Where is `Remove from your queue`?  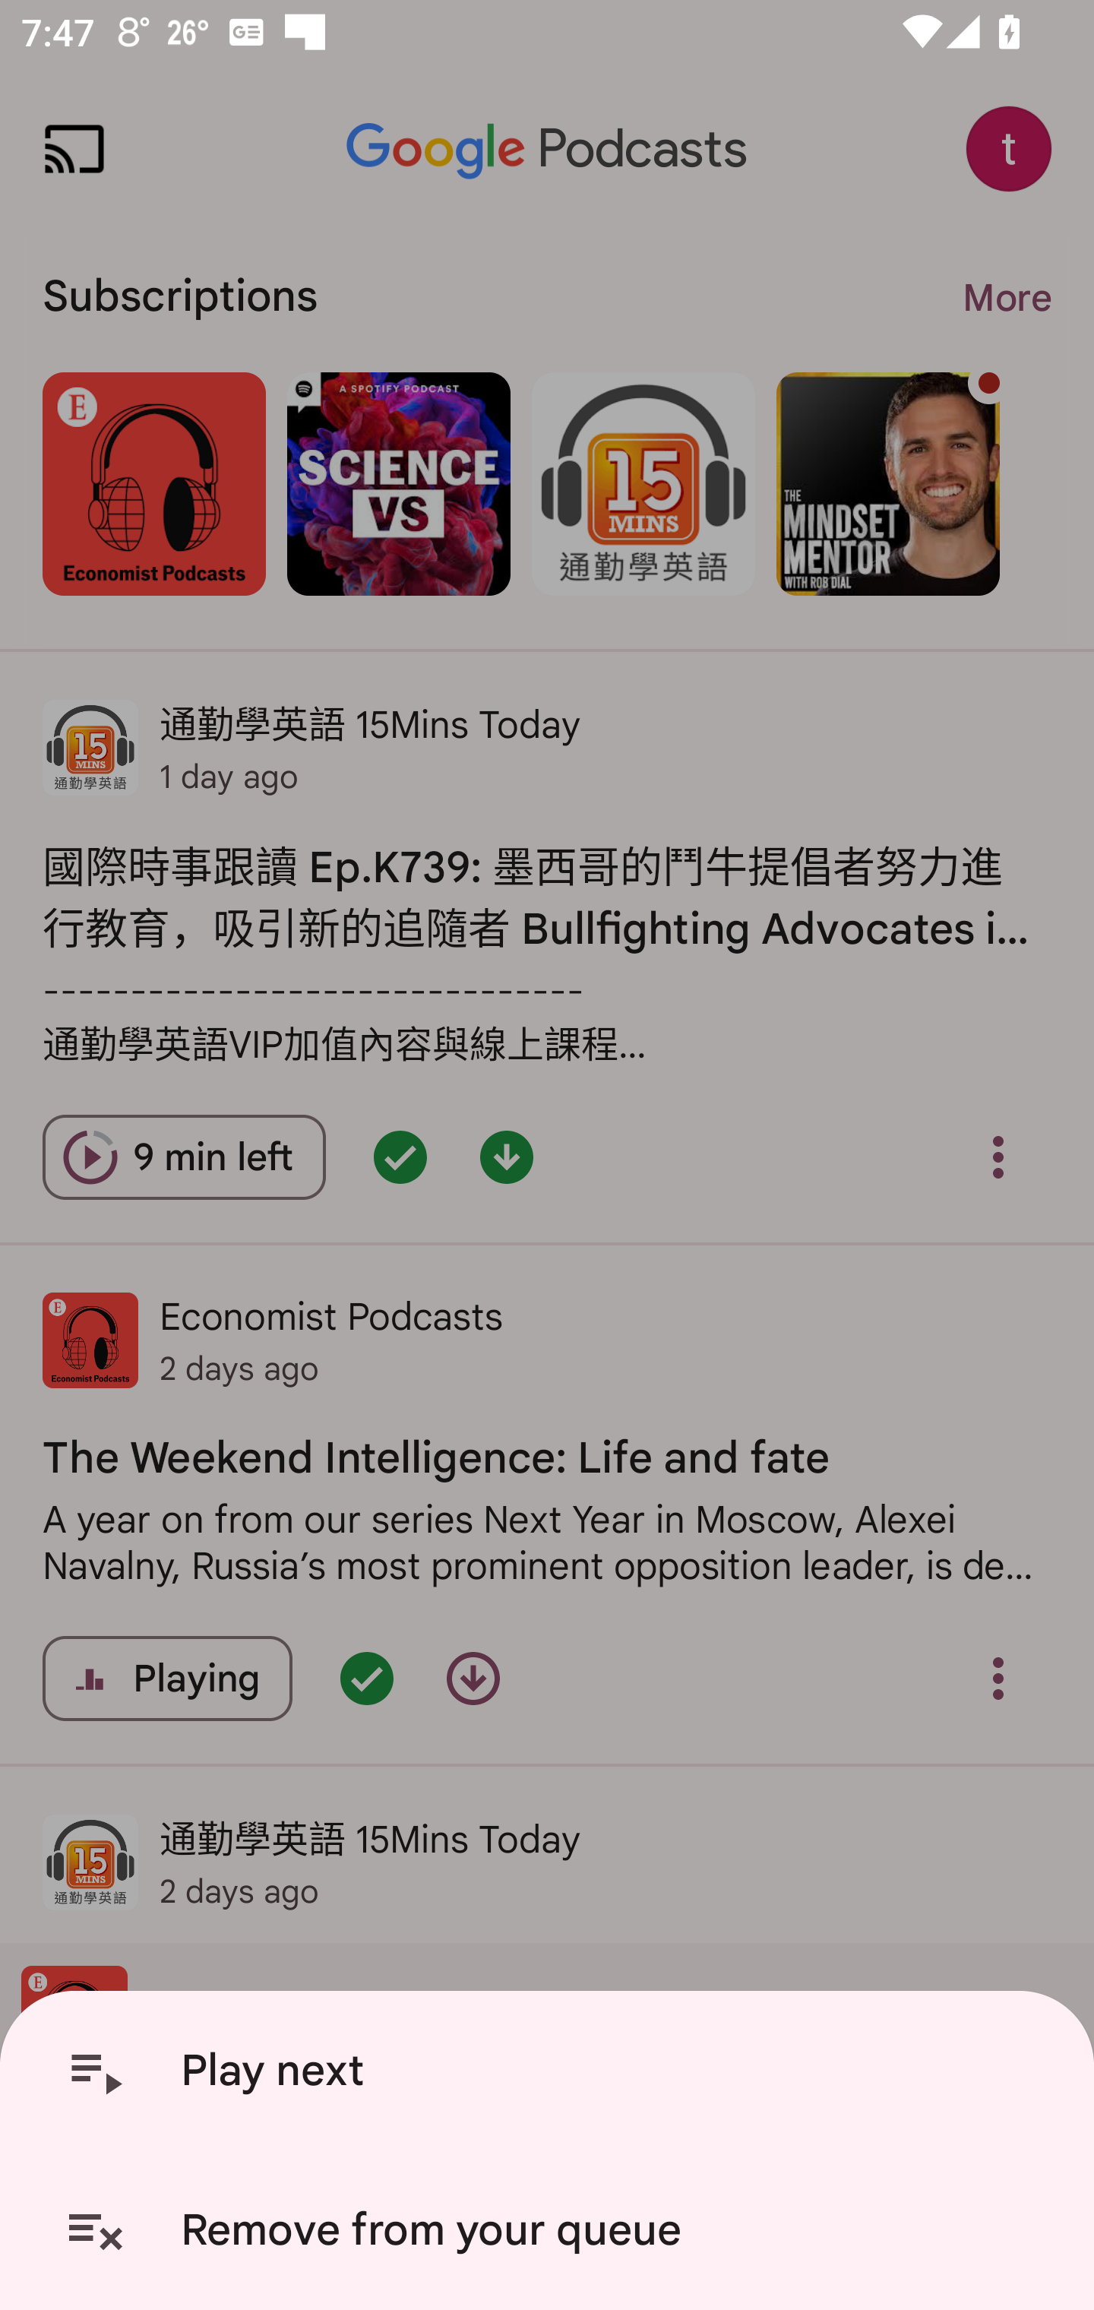
Remove from your queue is located at coordinates (552, 2230).